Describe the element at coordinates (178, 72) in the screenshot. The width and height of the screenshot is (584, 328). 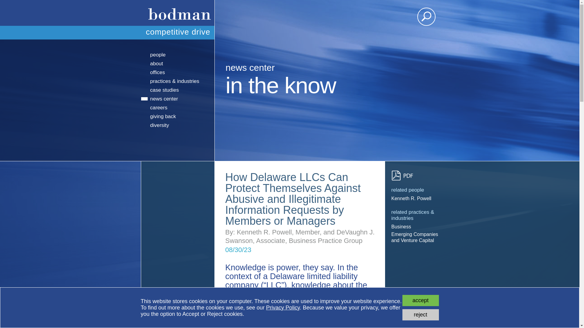
I see `offices` at that location.